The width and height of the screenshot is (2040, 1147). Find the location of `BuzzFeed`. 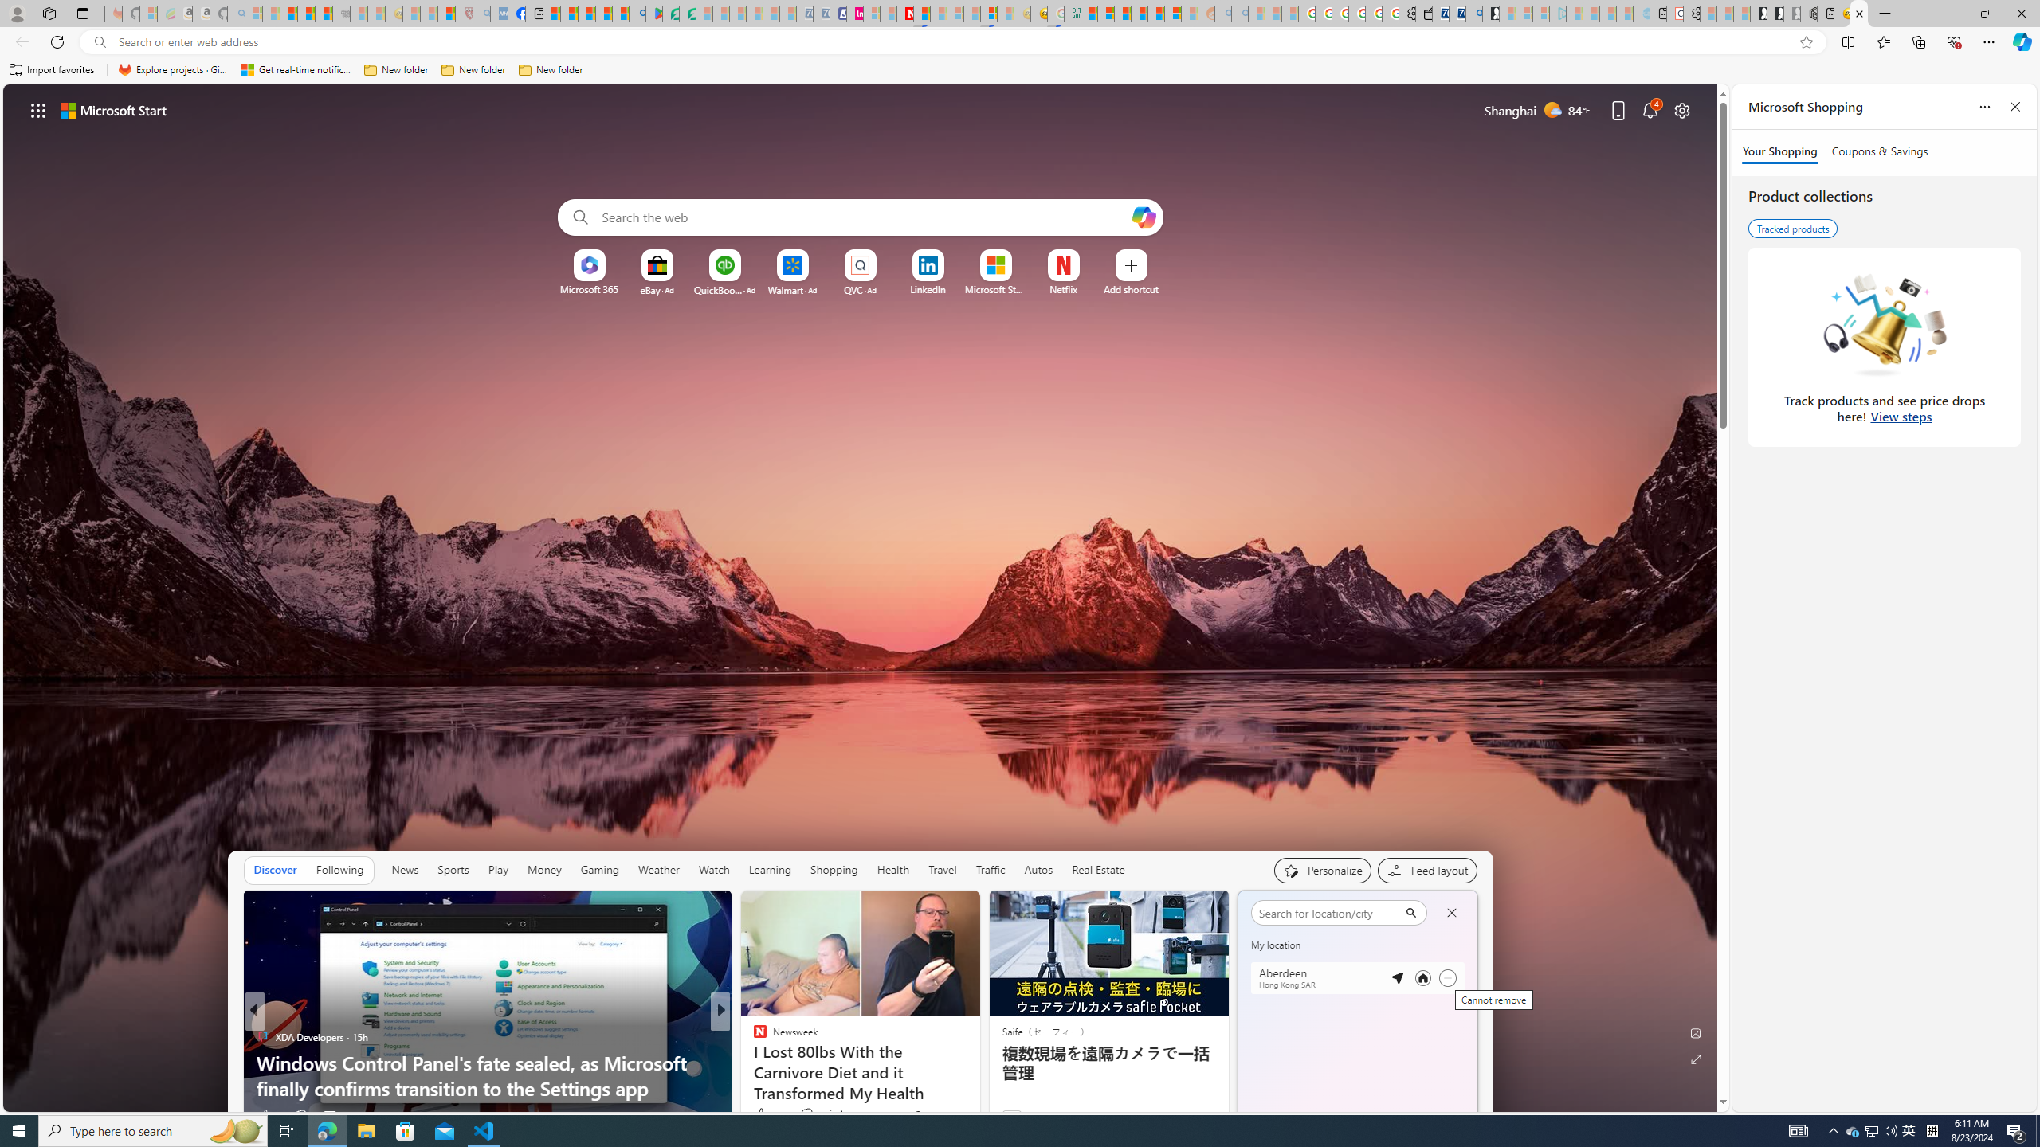

BuzzFeed is located at coordinates (753, 1037).